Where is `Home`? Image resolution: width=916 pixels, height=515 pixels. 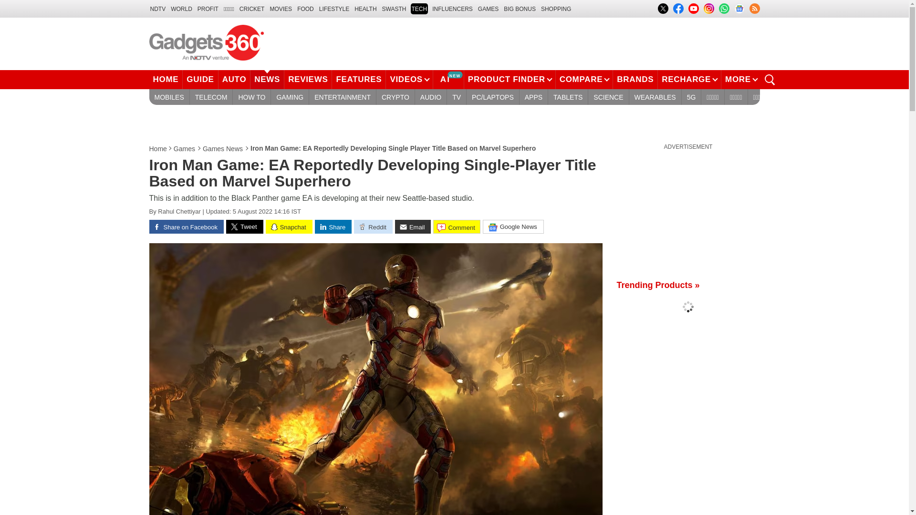 Home is located at coordinates (158, 149).